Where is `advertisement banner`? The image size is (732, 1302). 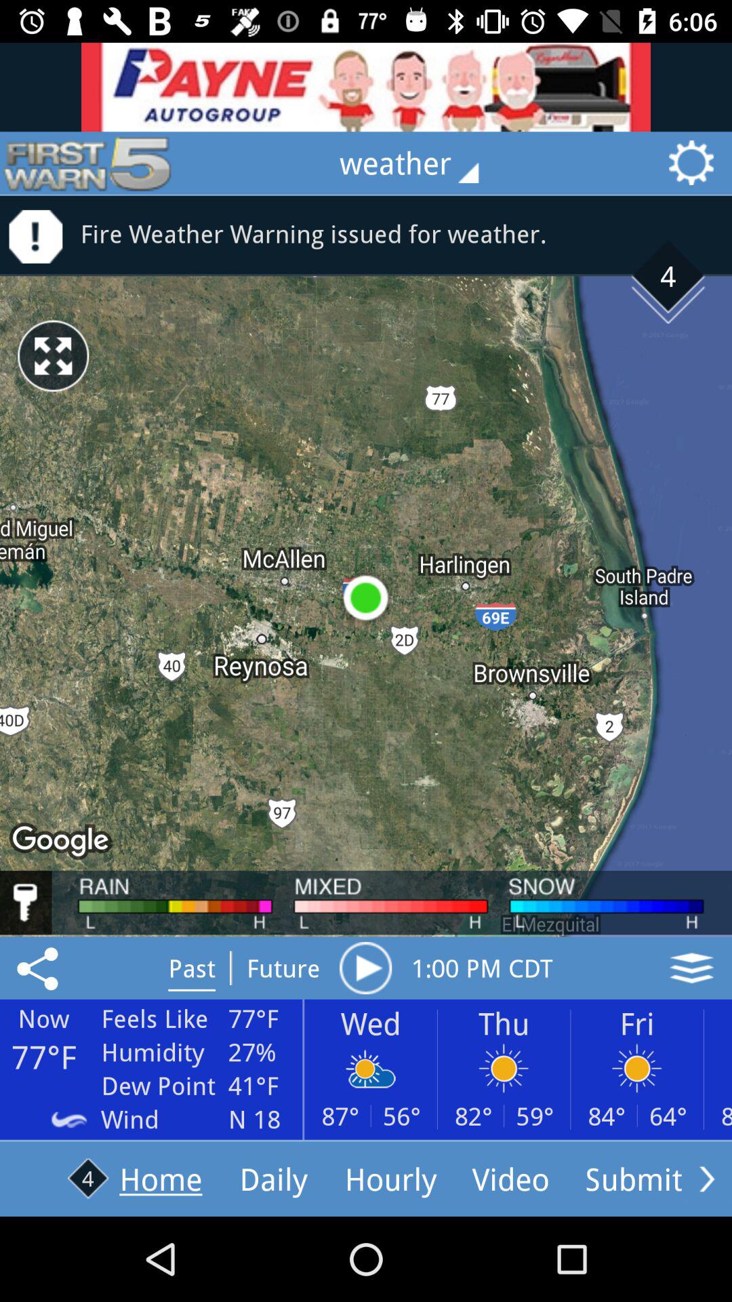
advertisement banner is located at coordinates (366, 87).